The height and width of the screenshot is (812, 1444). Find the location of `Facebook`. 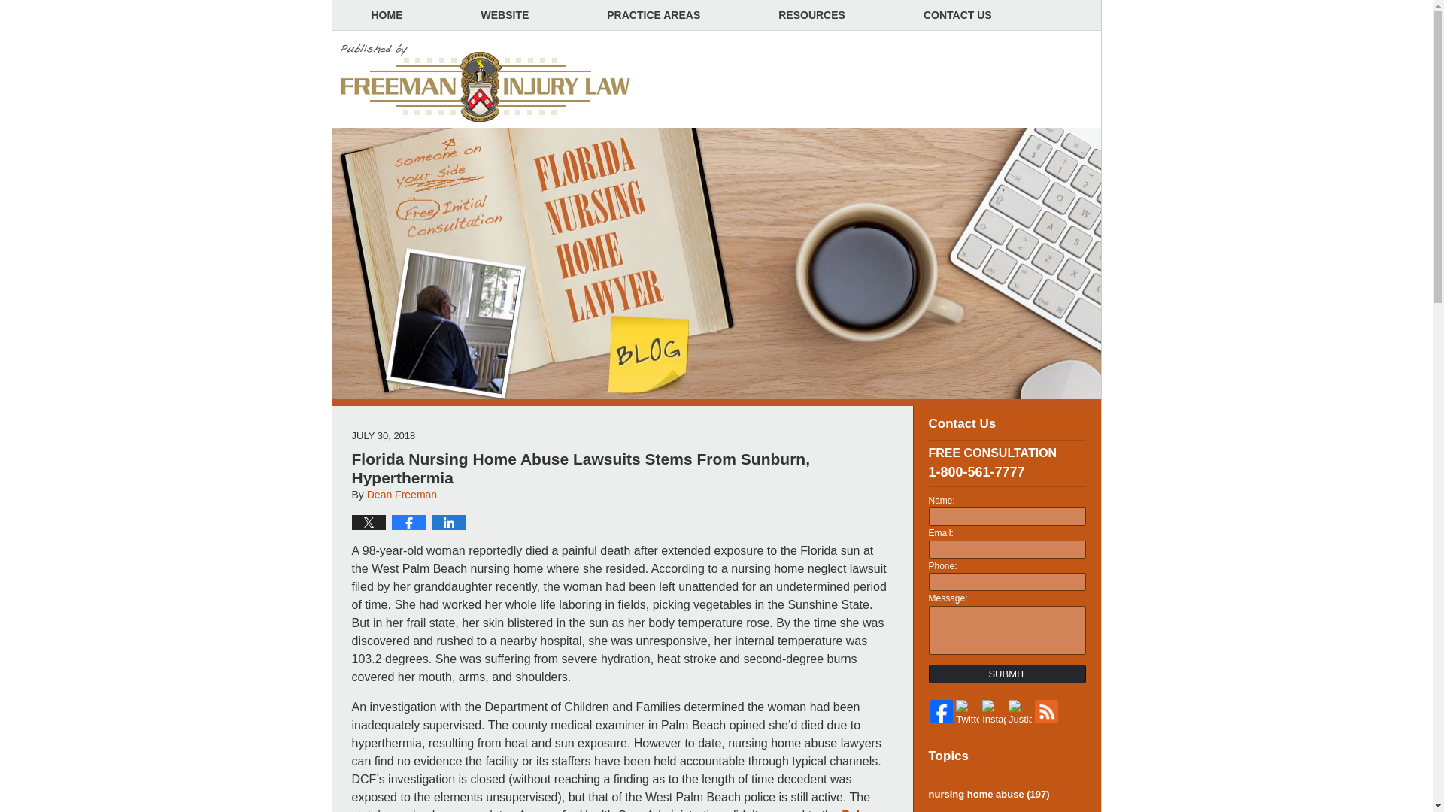

Facebook is located at coordinates (942, 711).